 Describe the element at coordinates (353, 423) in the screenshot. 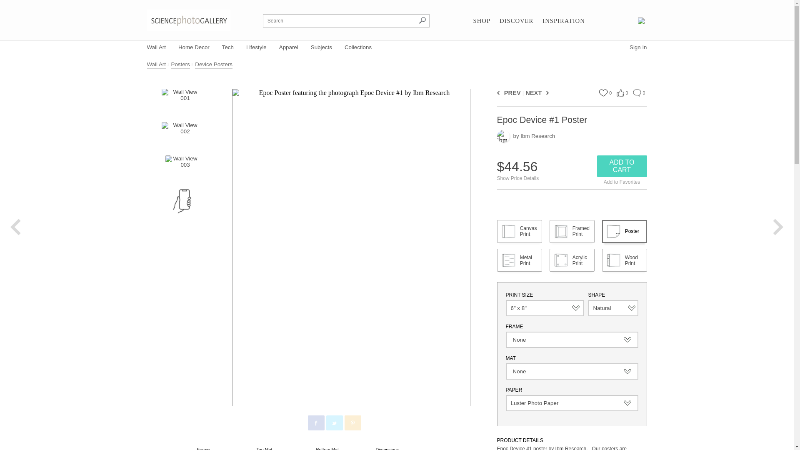

I see `Pinterest` at that location.